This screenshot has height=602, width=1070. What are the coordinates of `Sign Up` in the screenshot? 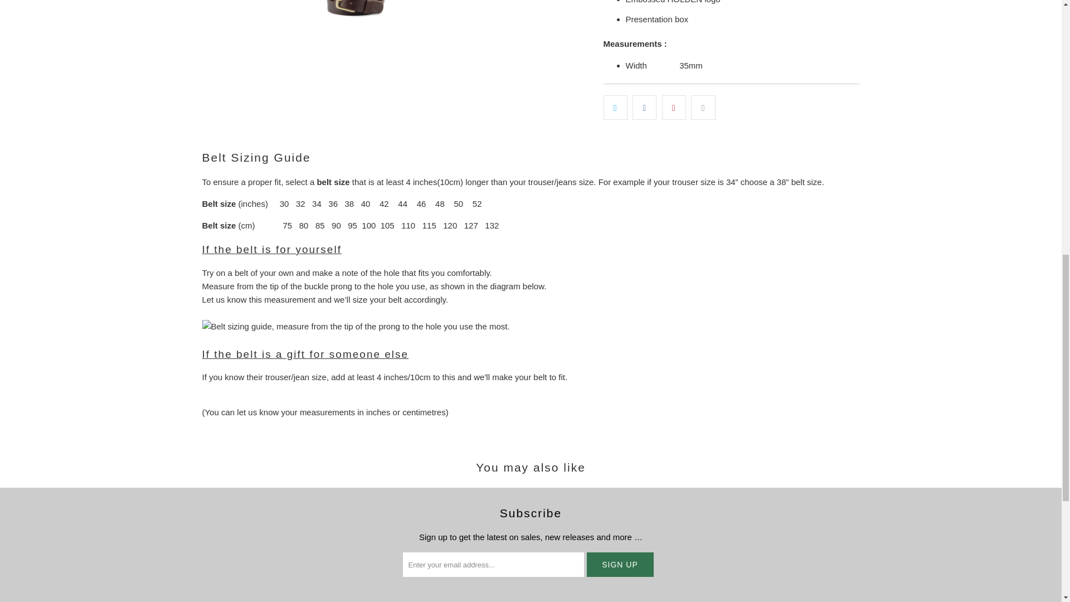 It's located at (620, 564).